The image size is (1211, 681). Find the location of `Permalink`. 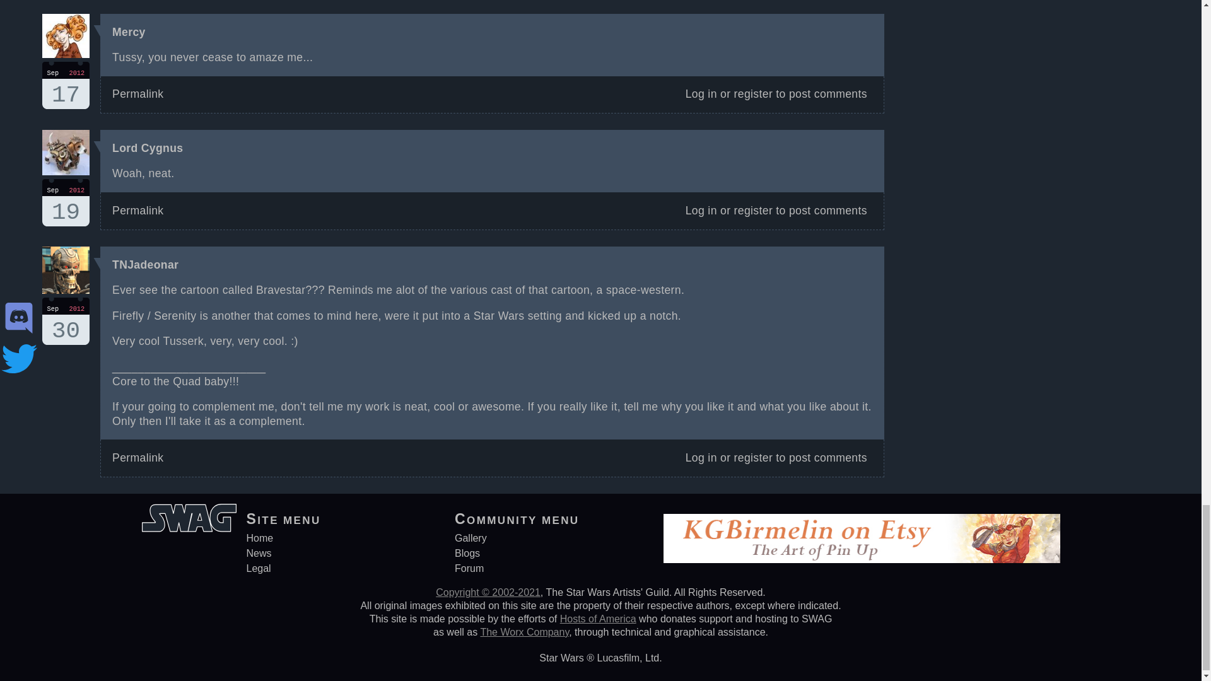

Permalink is located at coordinates (137, 93).